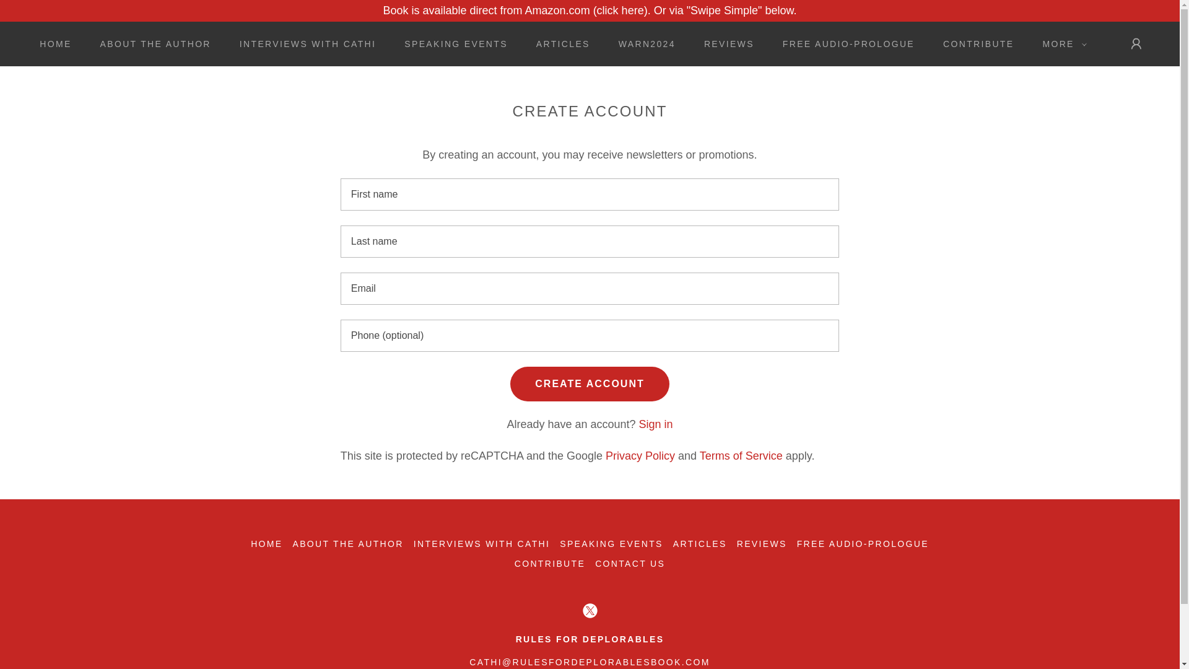 This screenshot has width=1189, height=669. I want to click on MORE, so click(1061, 44).